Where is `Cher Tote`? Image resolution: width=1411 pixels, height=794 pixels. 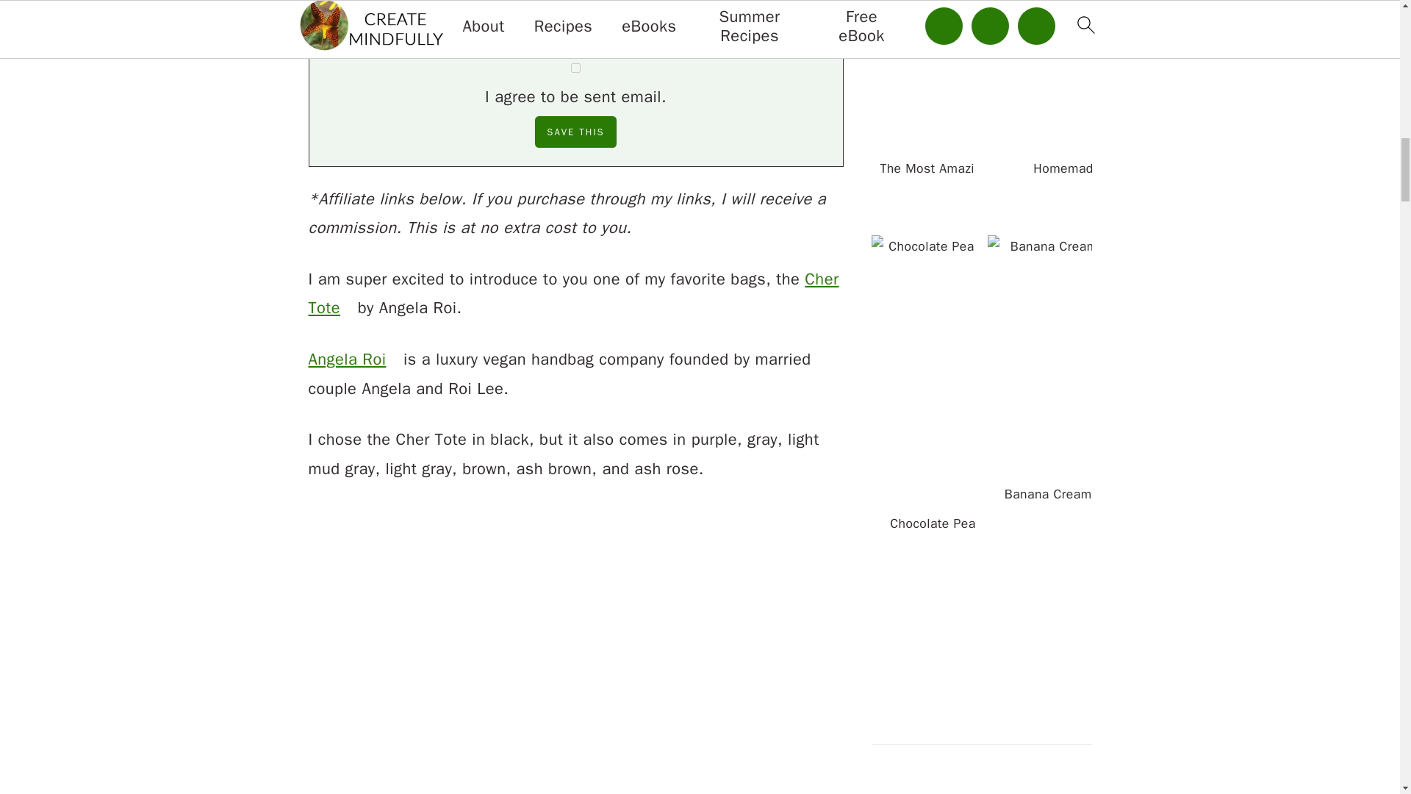 Cher Tote is located at coordinates (574, 294).